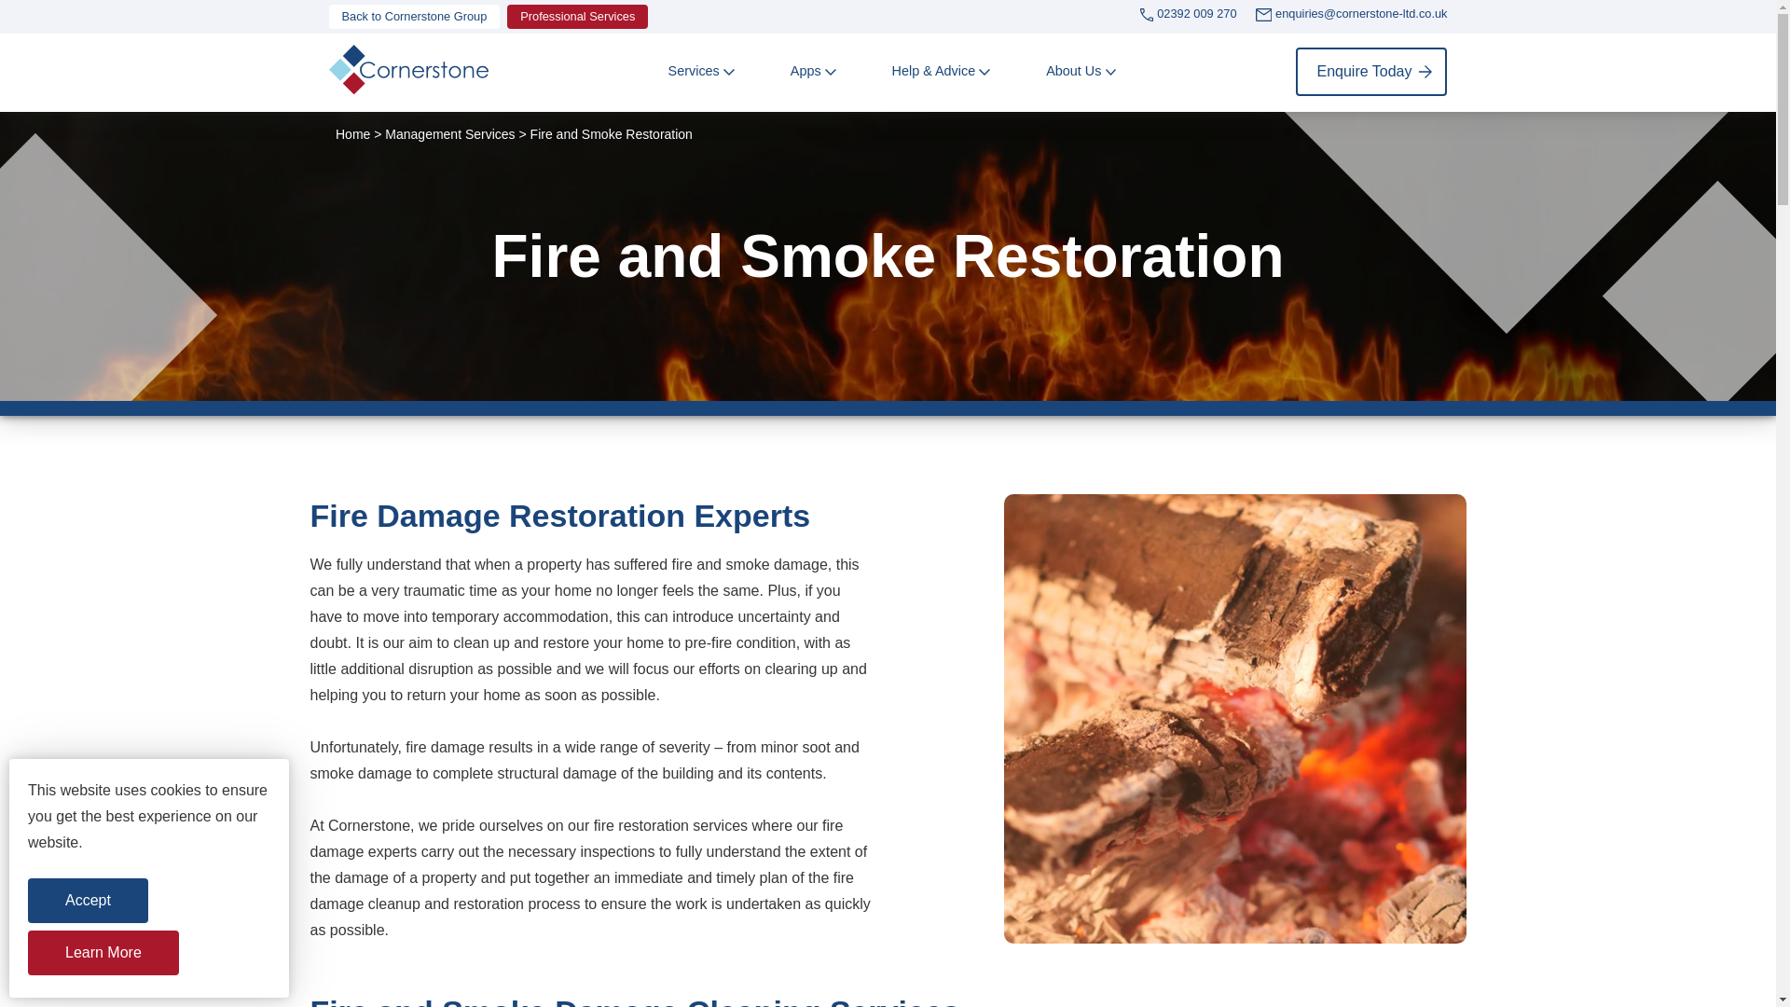  What do you see at coordinates (413, 17) in the screenshot?
I see `Back to Cornerstone Group` at bounding box center [413, 17].